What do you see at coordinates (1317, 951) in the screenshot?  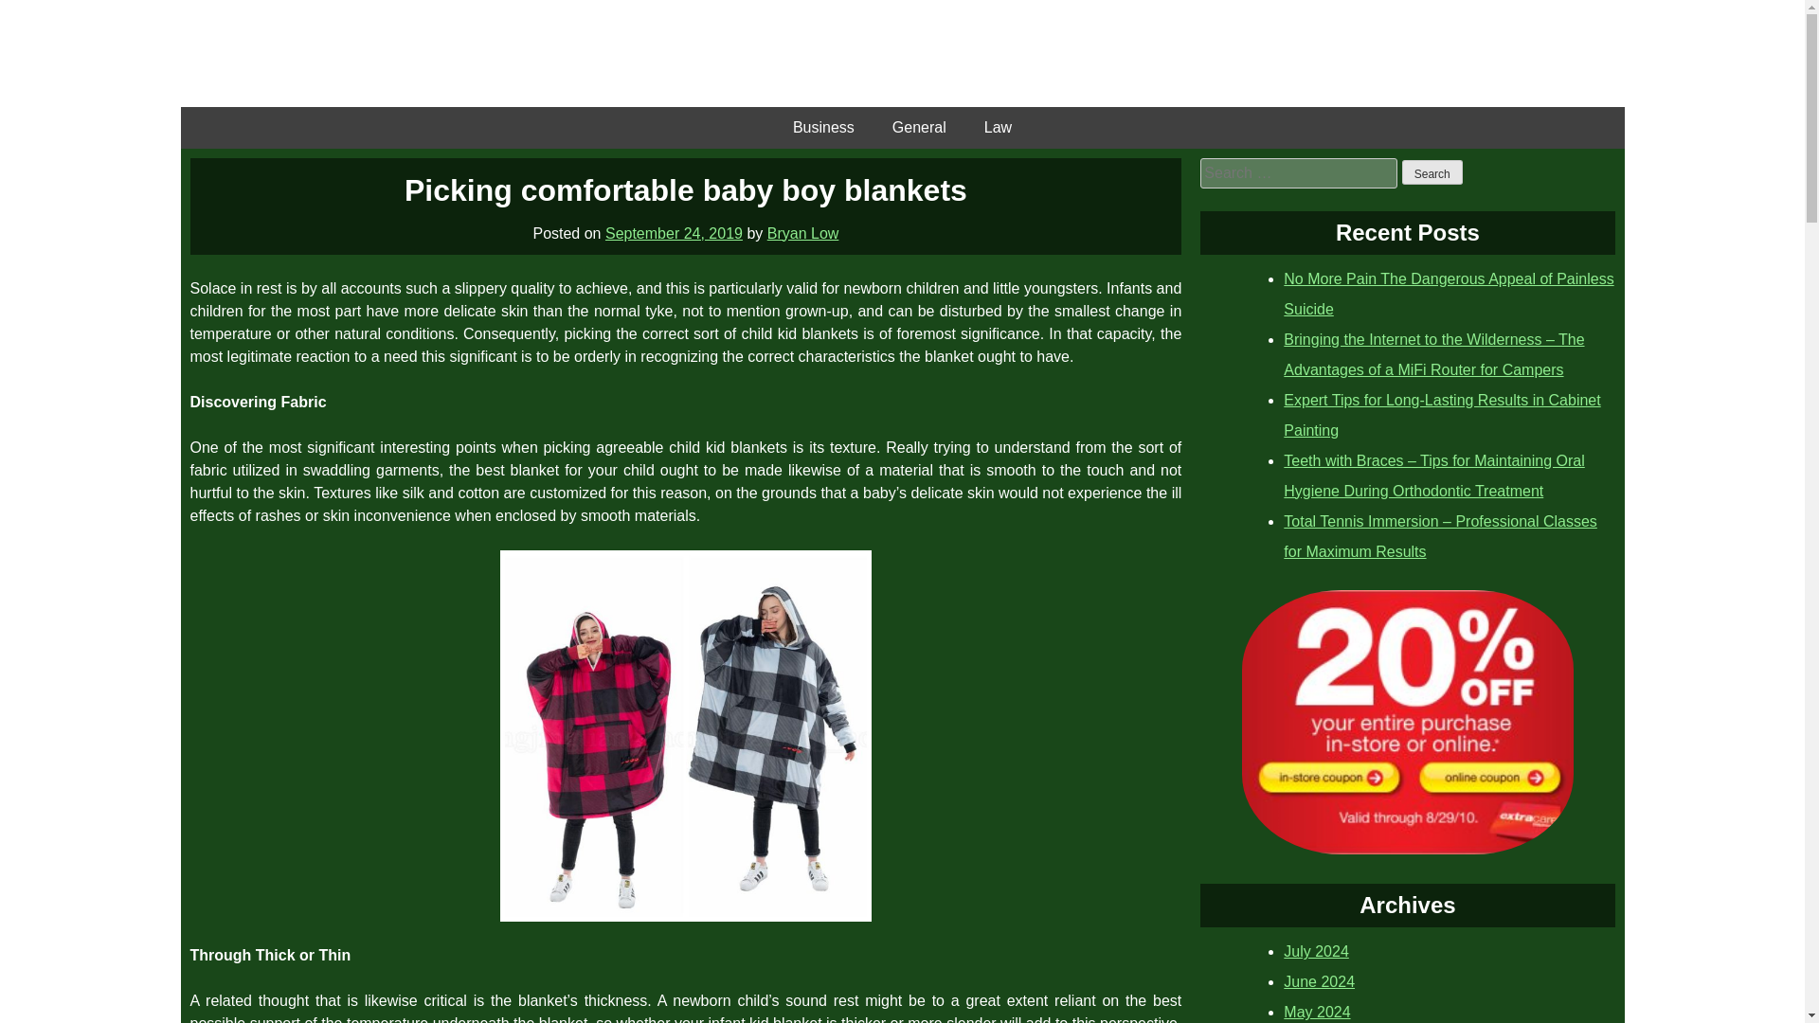 I see `July 2024` at bounding box center [1317, 951].